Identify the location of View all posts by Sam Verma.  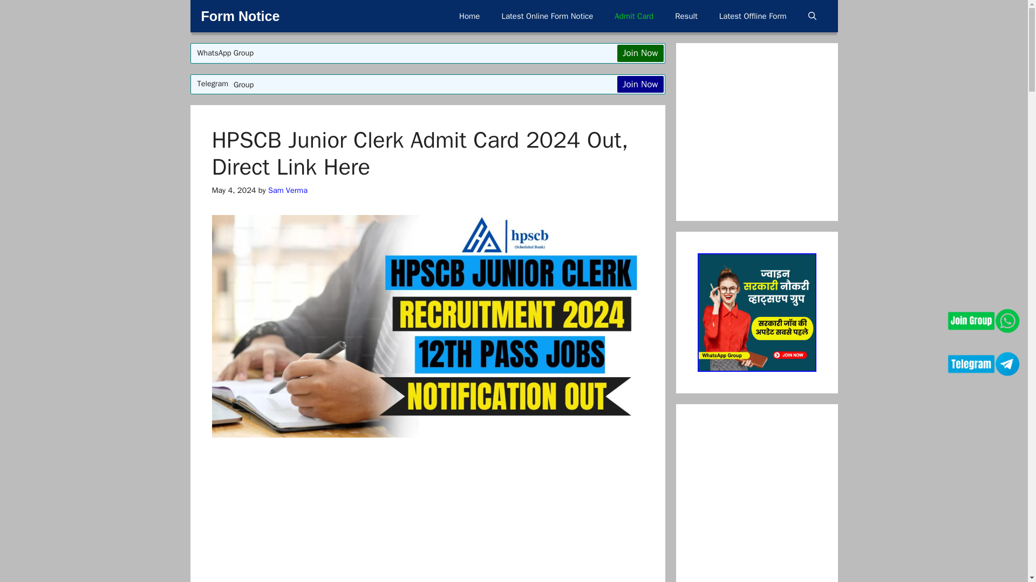
(288, 190).